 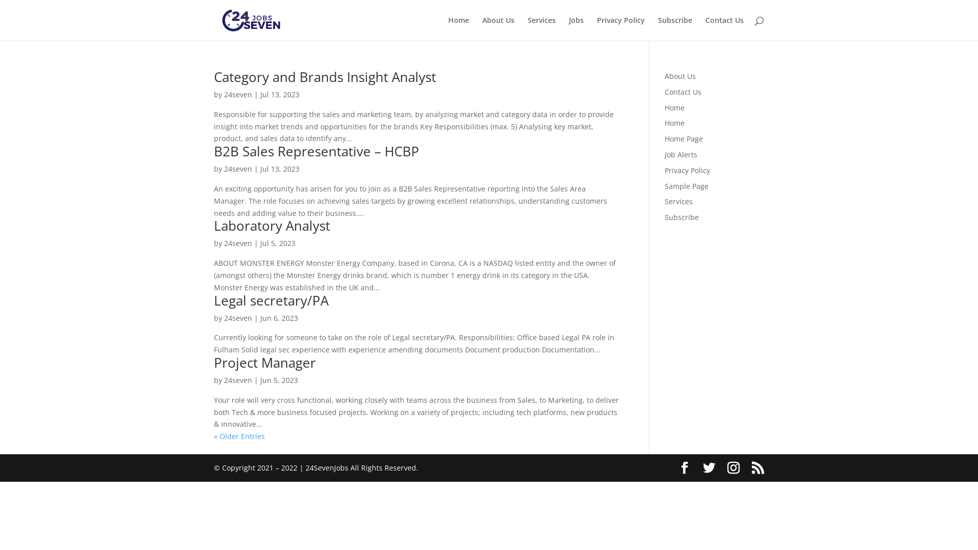 I want to click on Subscribe, so click(x=675, y=29).